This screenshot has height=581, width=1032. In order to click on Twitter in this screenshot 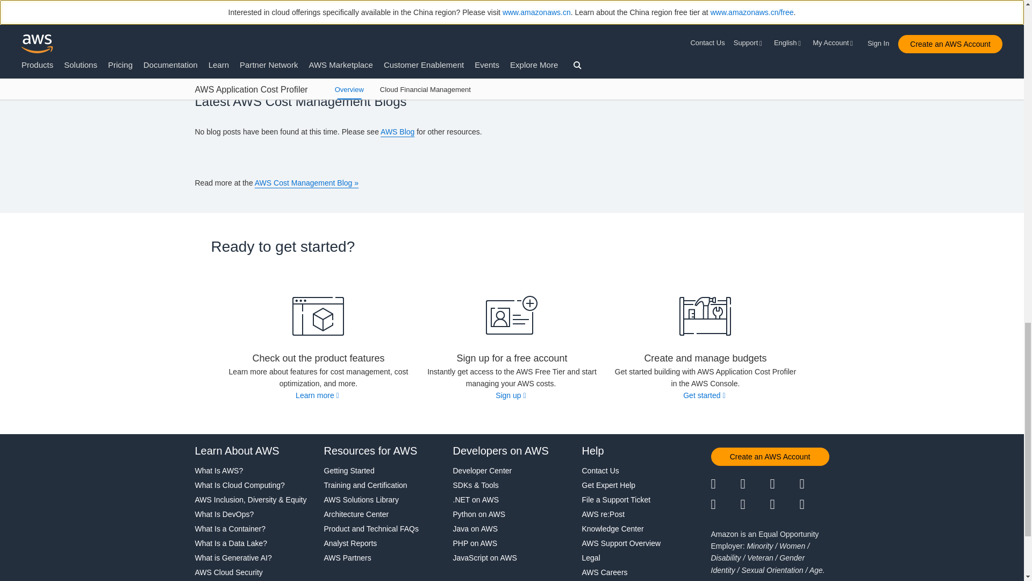, I will do `click(725, 484)`.